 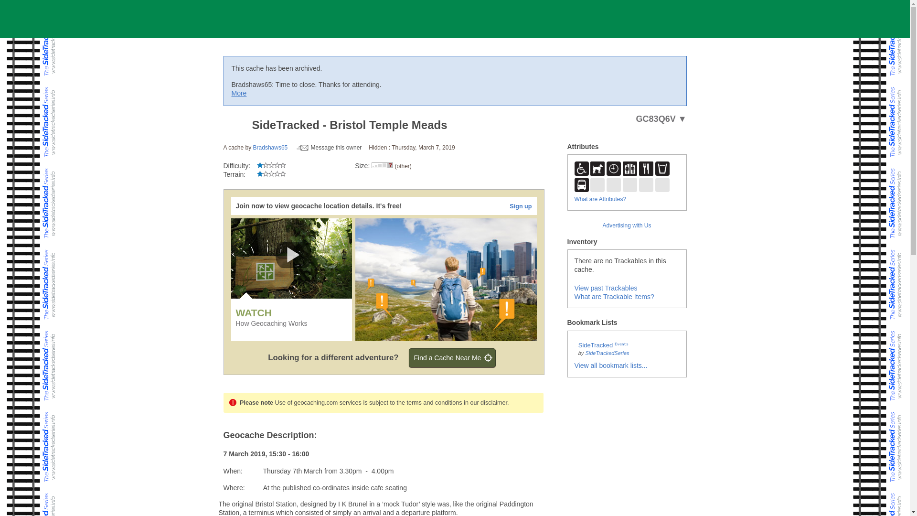 What do you see at coordinates (627, 226) in the screenshot?
I see `Advertising with Us` at bounding box center [627, 226].